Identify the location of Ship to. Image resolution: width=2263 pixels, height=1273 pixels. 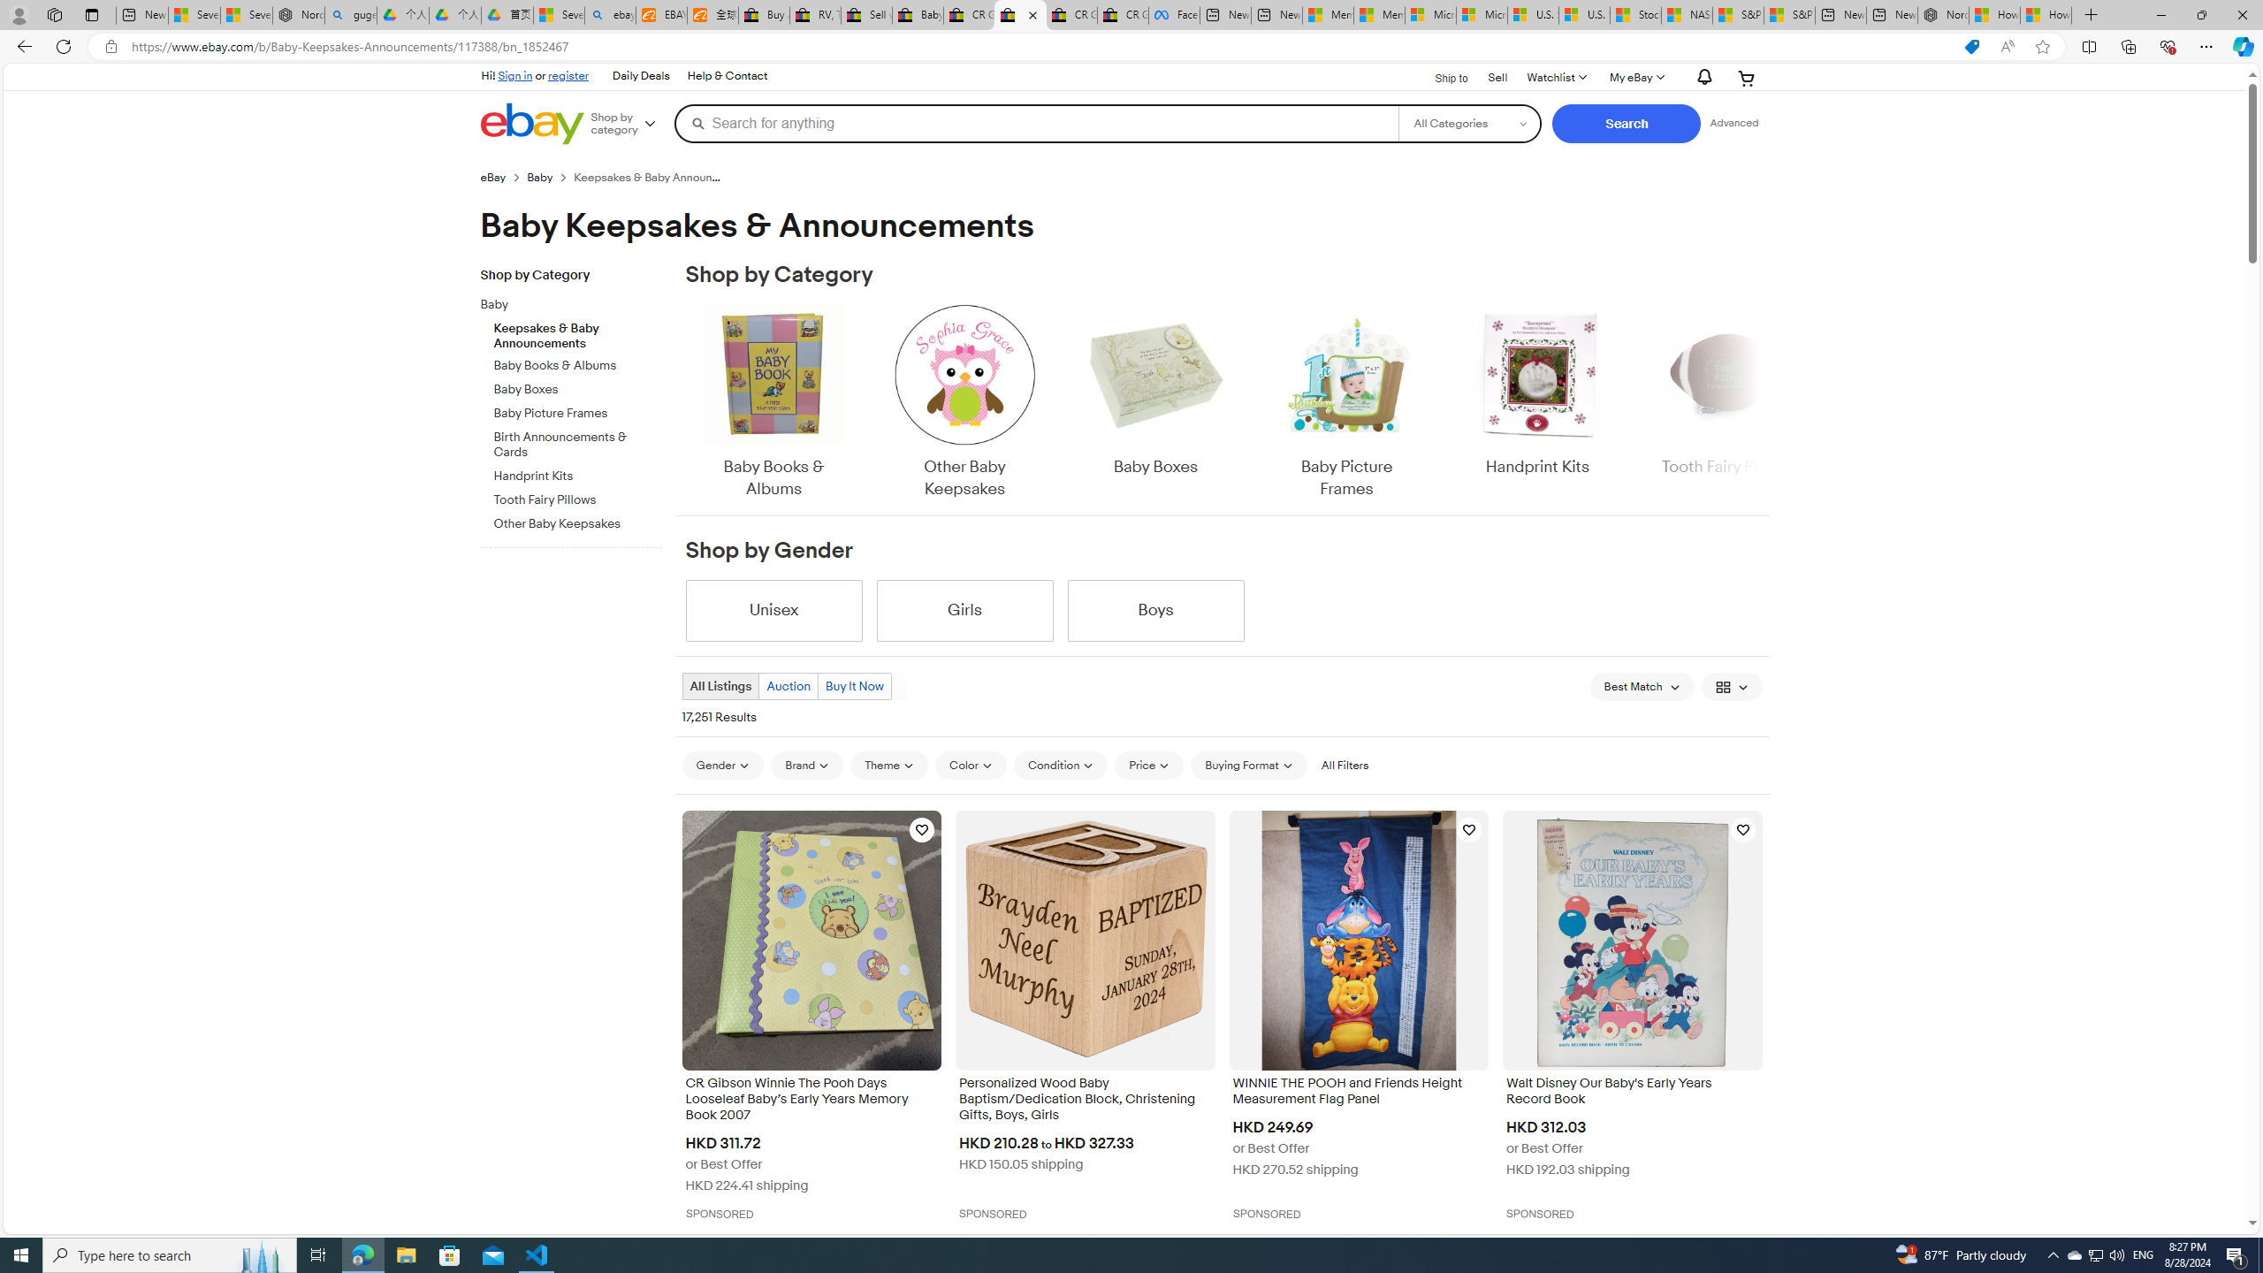
(1440, 76).